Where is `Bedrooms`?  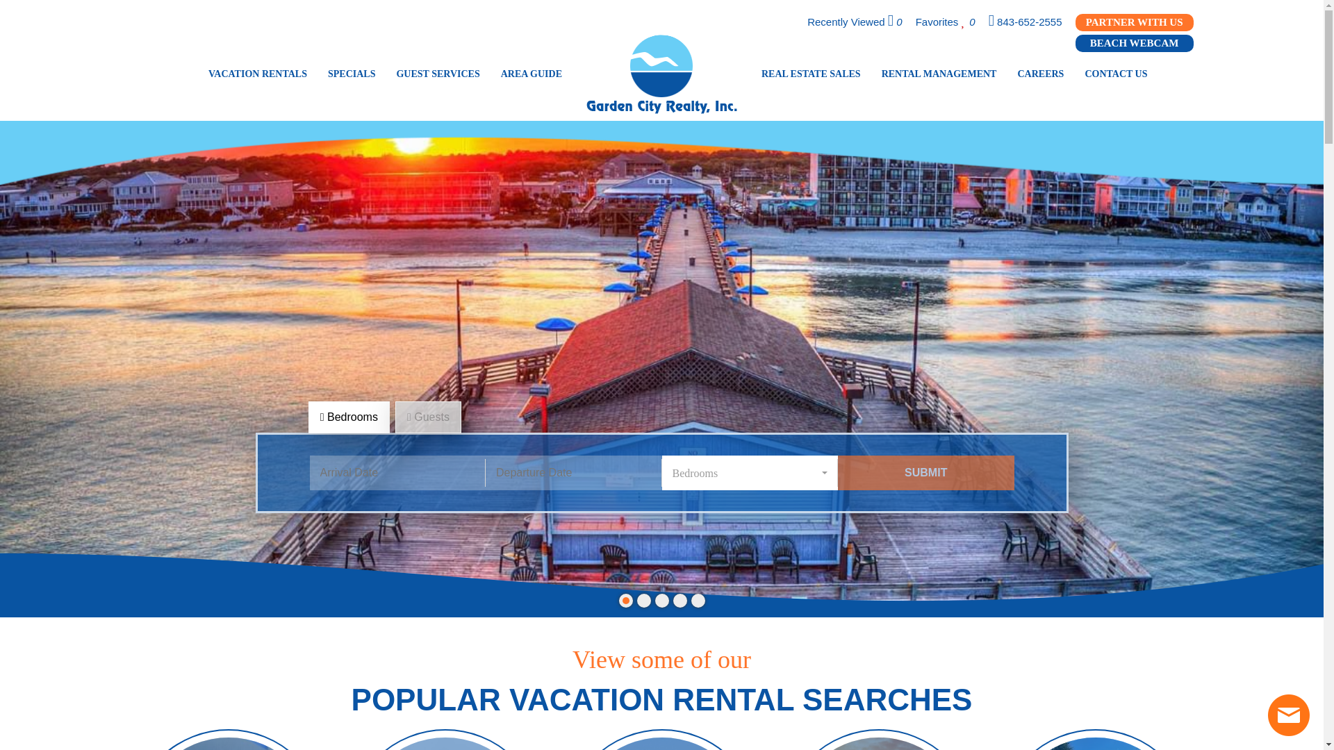 Bedrooms is located at coordinates (749, 472).